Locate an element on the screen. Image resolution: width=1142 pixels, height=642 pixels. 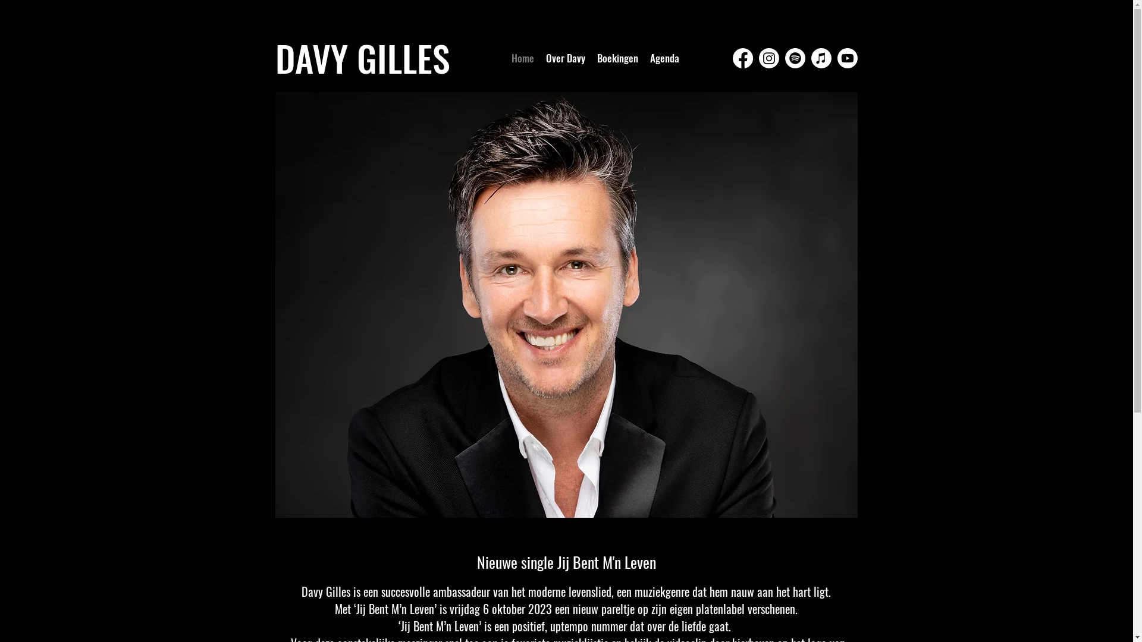
Over Davy is located at coordinates (566, 58).